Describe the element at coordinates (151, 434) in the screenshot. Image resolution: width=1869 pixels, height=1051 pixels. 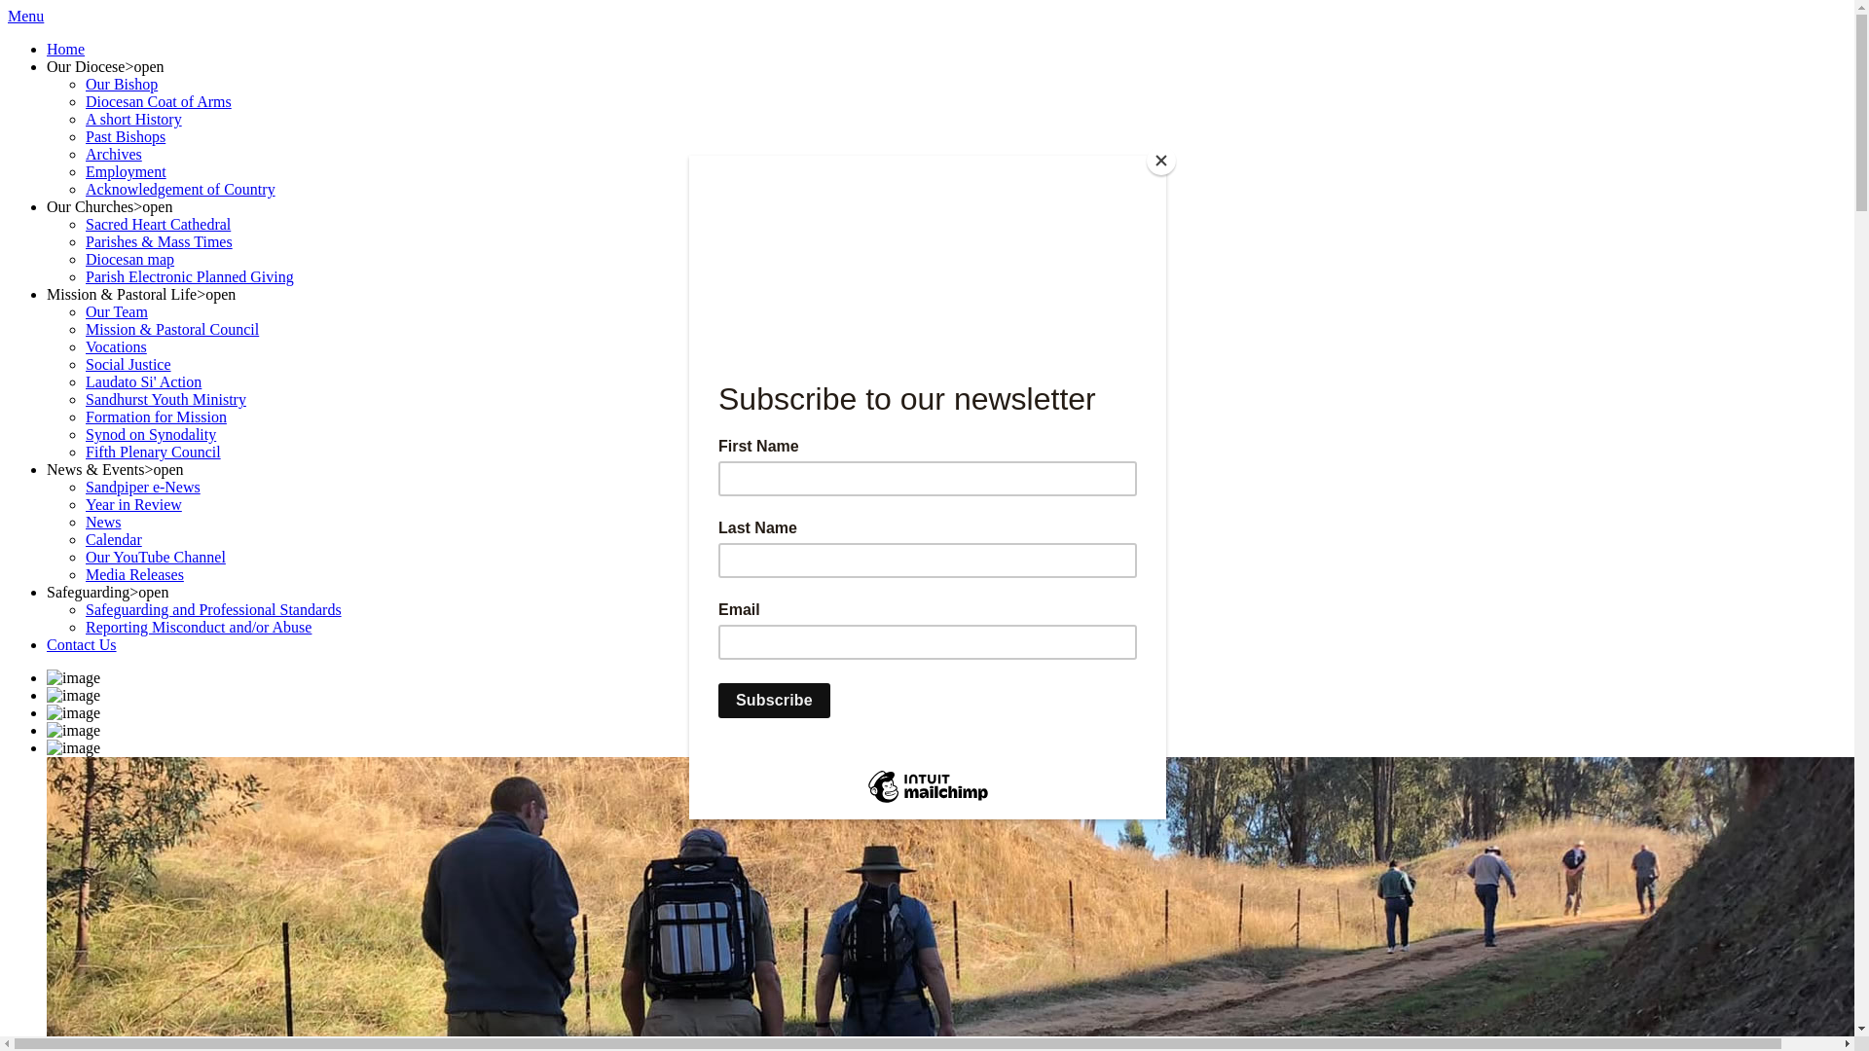
I see `Synod on Synodality` at that location.